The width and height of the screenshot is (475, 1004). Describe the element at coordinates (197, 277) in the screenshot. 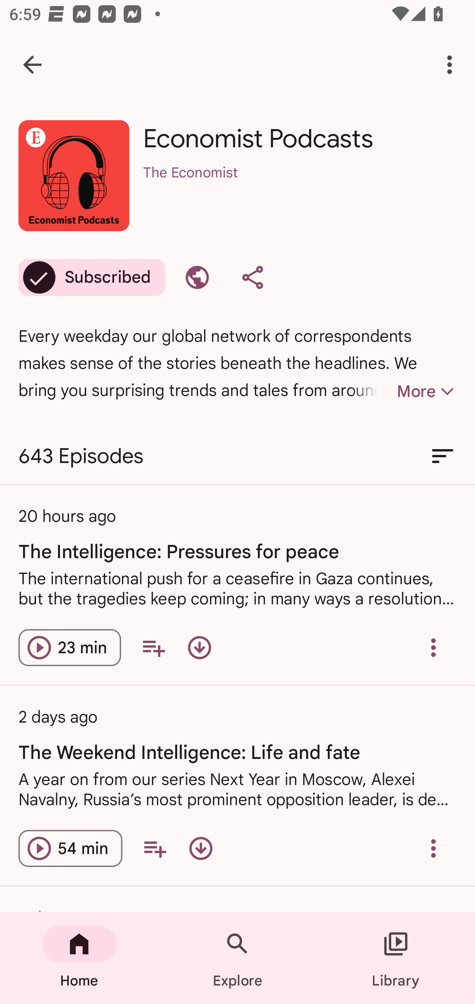

I see `Visit website` at that location.